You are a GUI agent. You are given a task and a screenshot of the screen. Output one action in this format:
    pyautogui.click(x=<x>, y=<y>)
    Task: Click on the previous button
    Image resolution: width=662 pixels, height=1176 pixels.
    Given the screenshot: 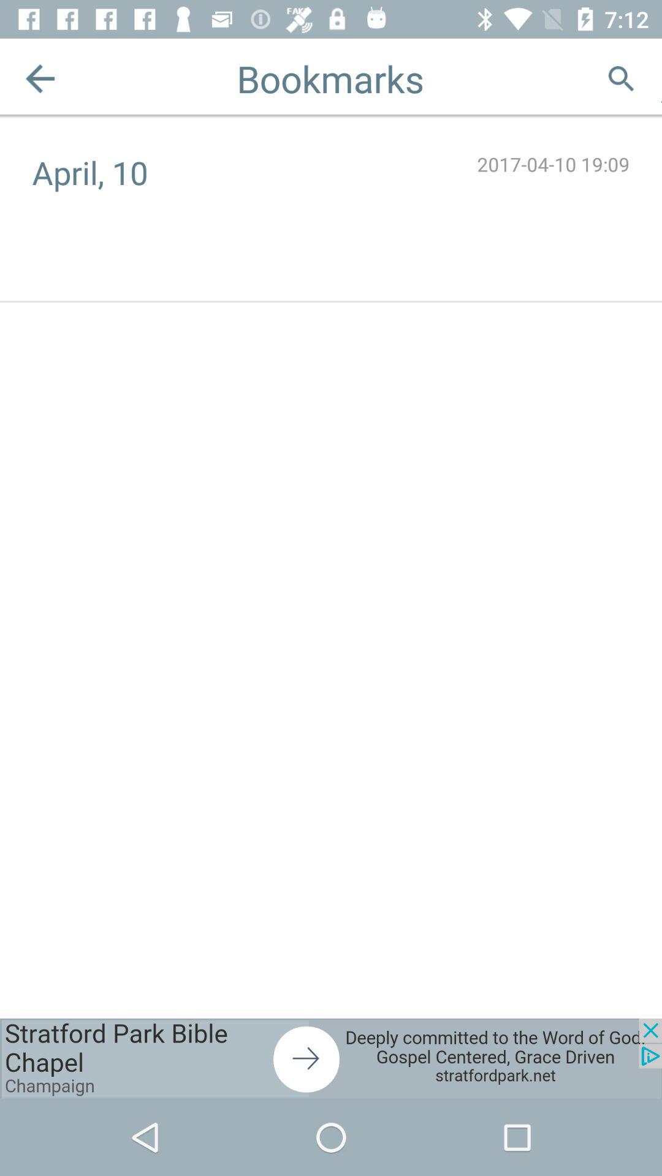 What is the action you would take?
    pyautogui.click(x=40, y=78)
    